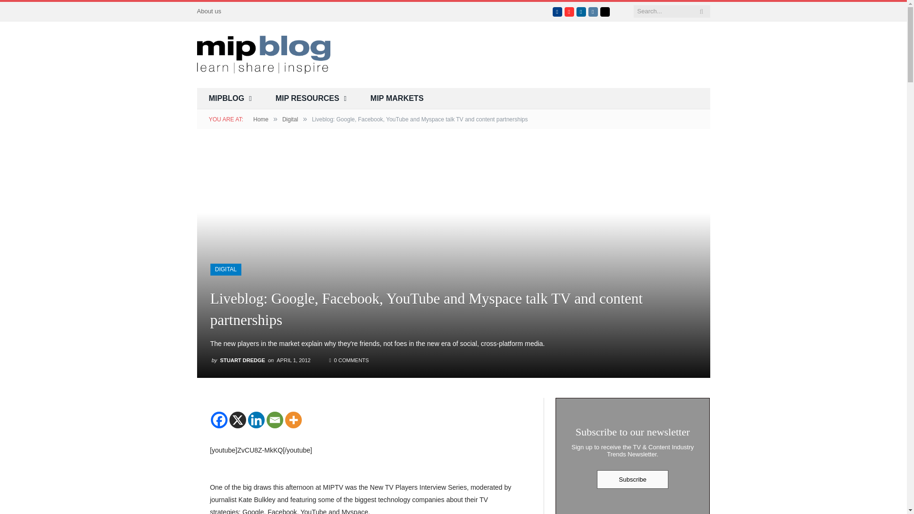 The height and width of the screenshot is (514, 914). Describe the element at coordinates (546, 11) in the screenshot. I see `Twitter` at that location.